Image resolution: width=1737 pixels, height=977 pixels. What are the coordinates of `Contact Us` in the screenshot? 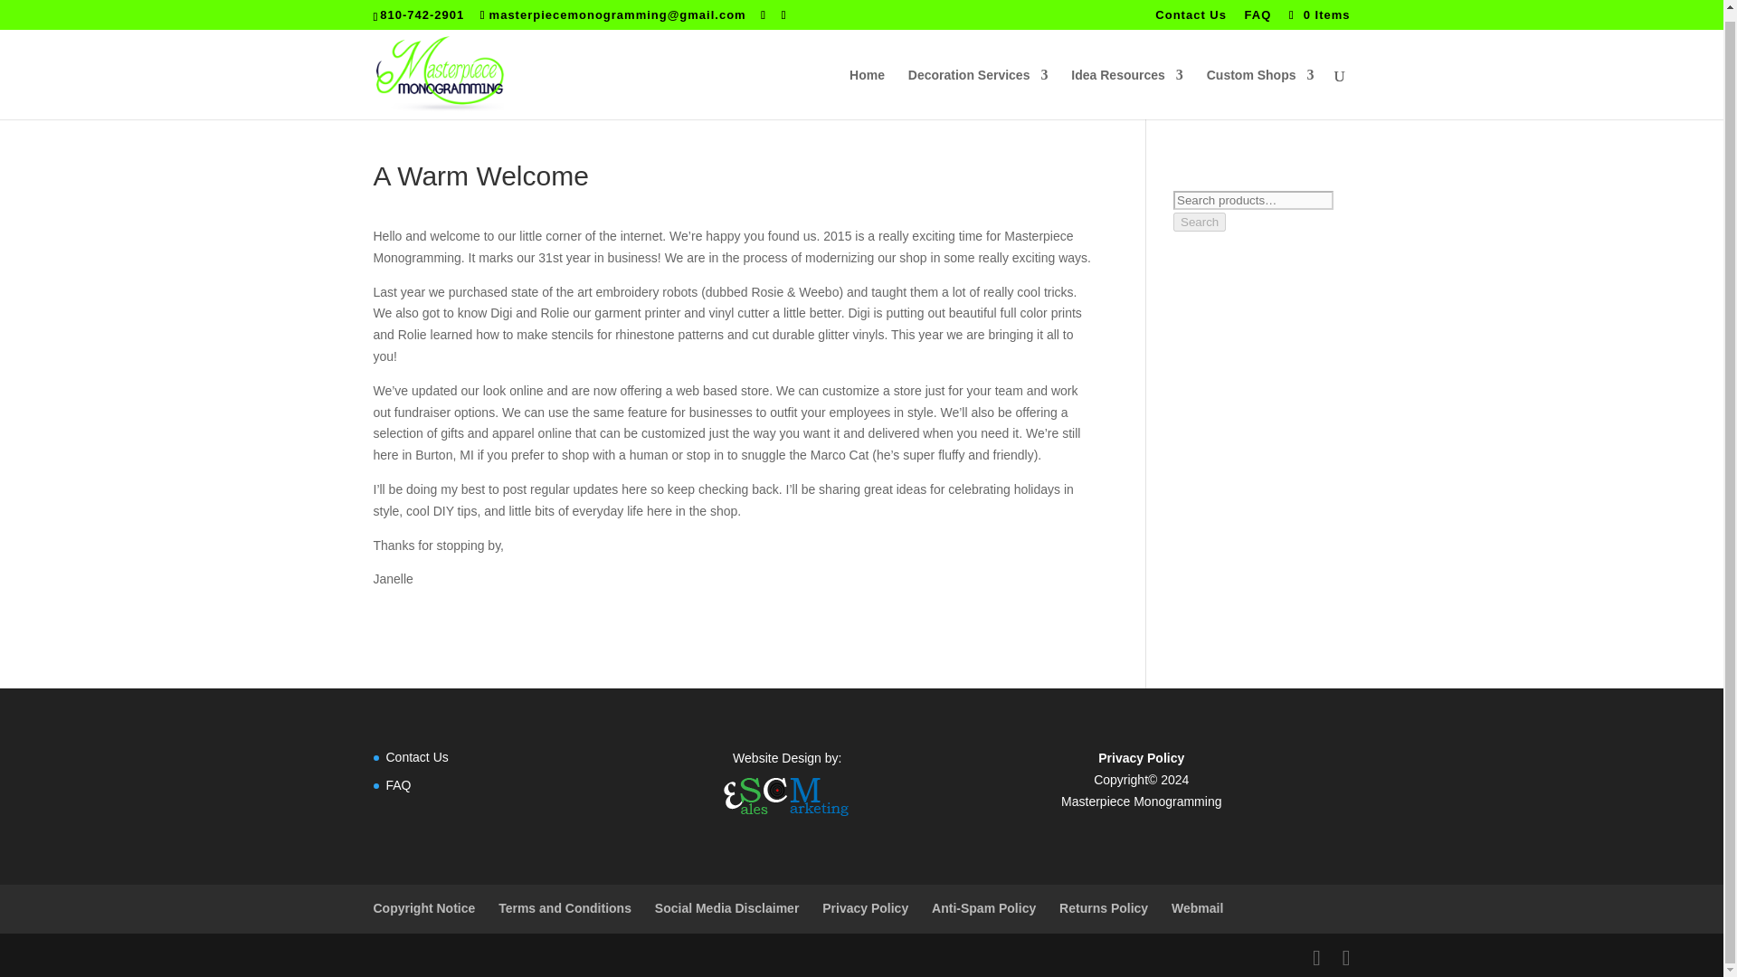 It's located at (416, 756).